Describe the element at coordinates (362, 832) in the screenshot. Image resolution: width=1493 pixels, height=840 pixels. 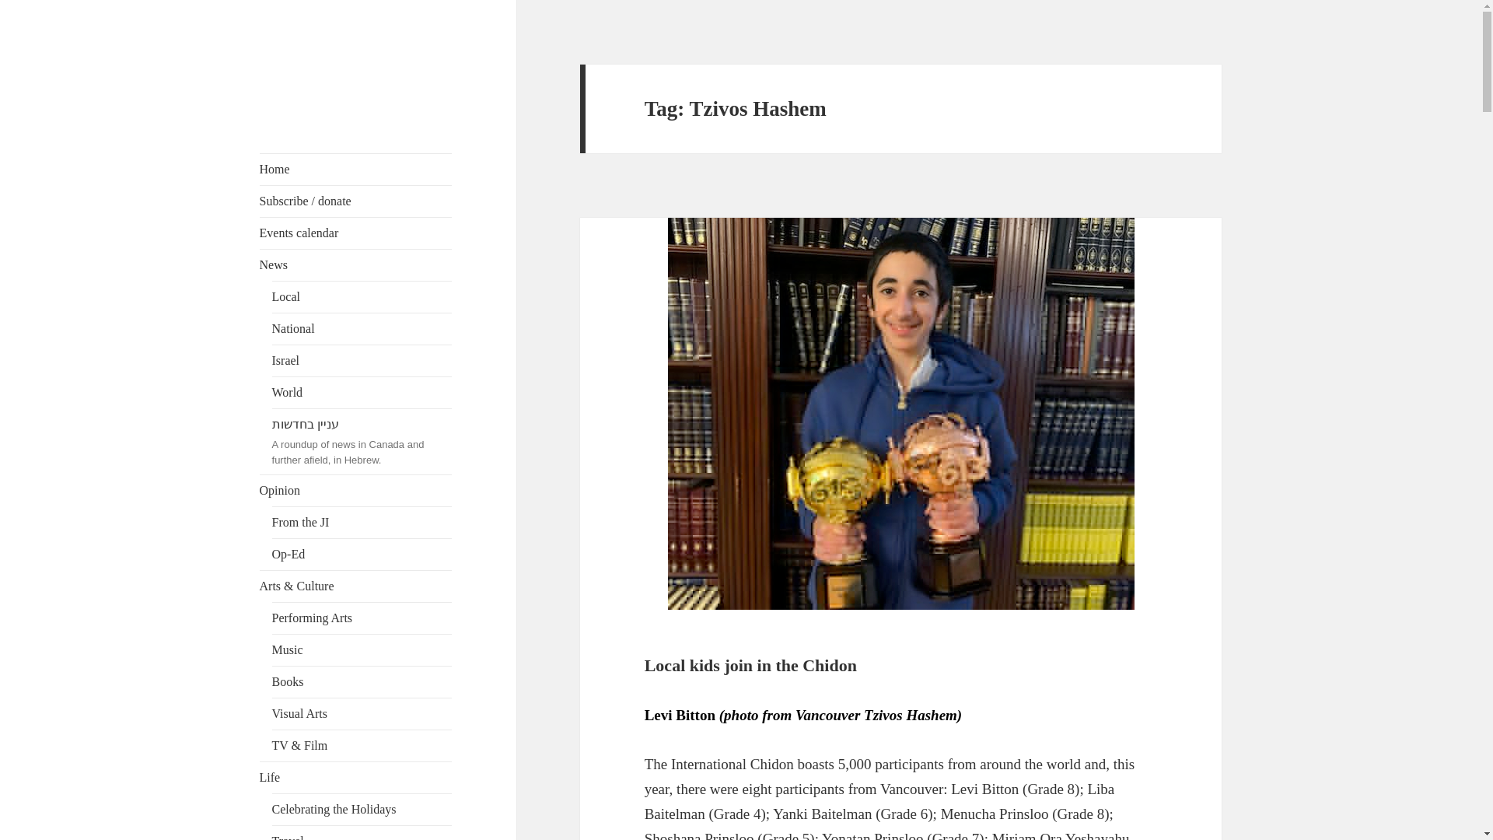
I see `Travel` at that location.